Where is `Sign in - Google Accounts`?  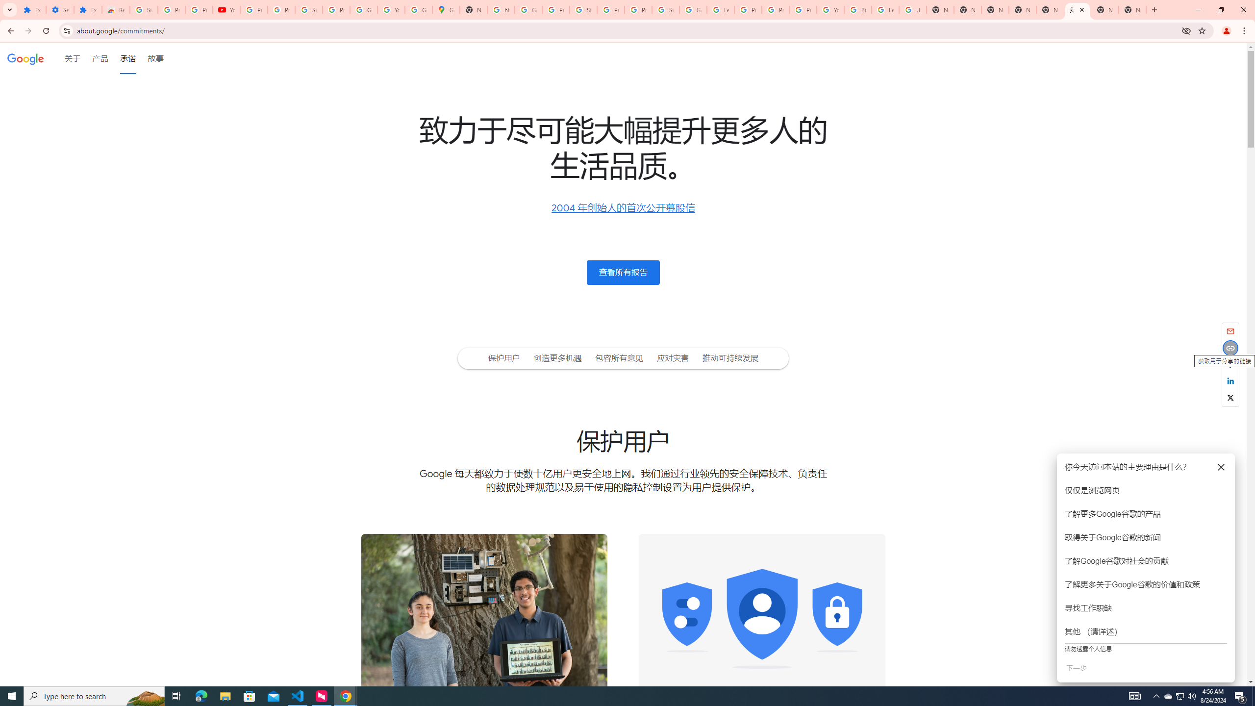 Sign in - Google Accounts is located at coordinates (309, 10).